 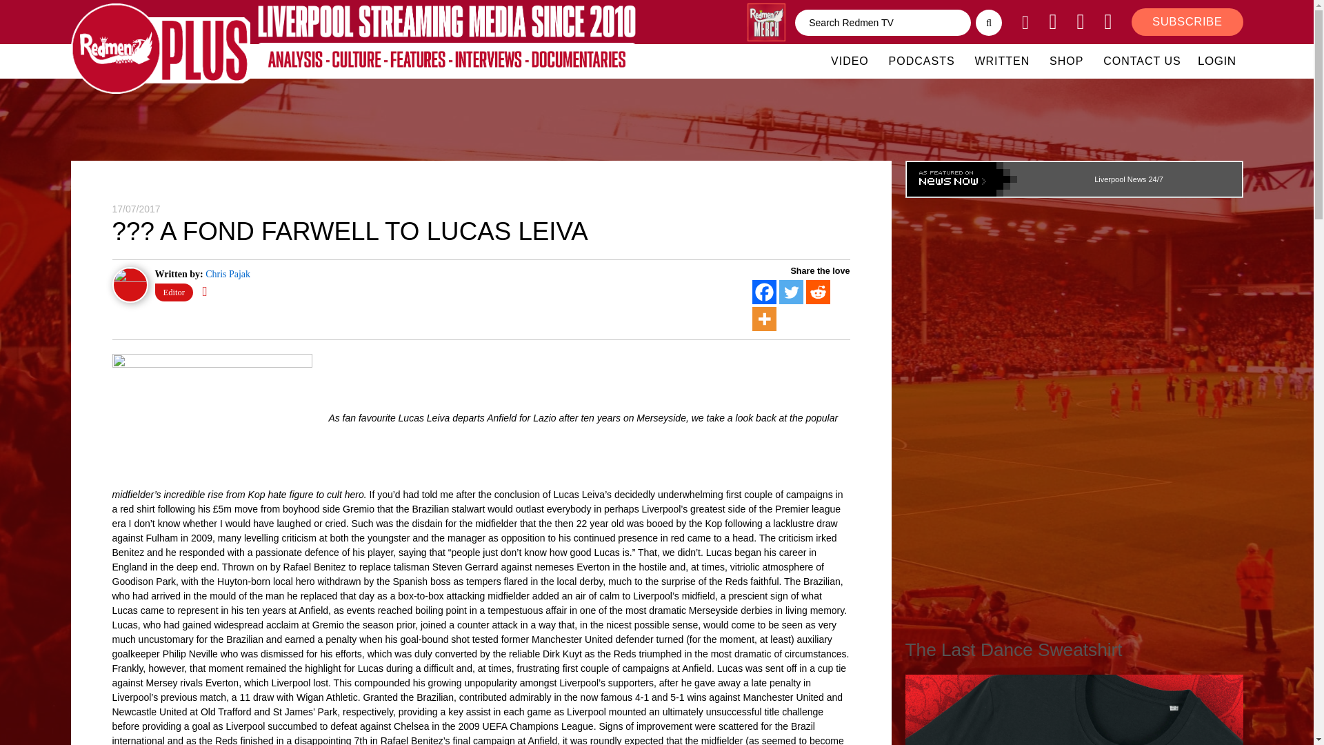 What do you see at coordinates (1002, 61) in the screenshot?
I see `WRITTEN` at bounding box center [1002, 61].